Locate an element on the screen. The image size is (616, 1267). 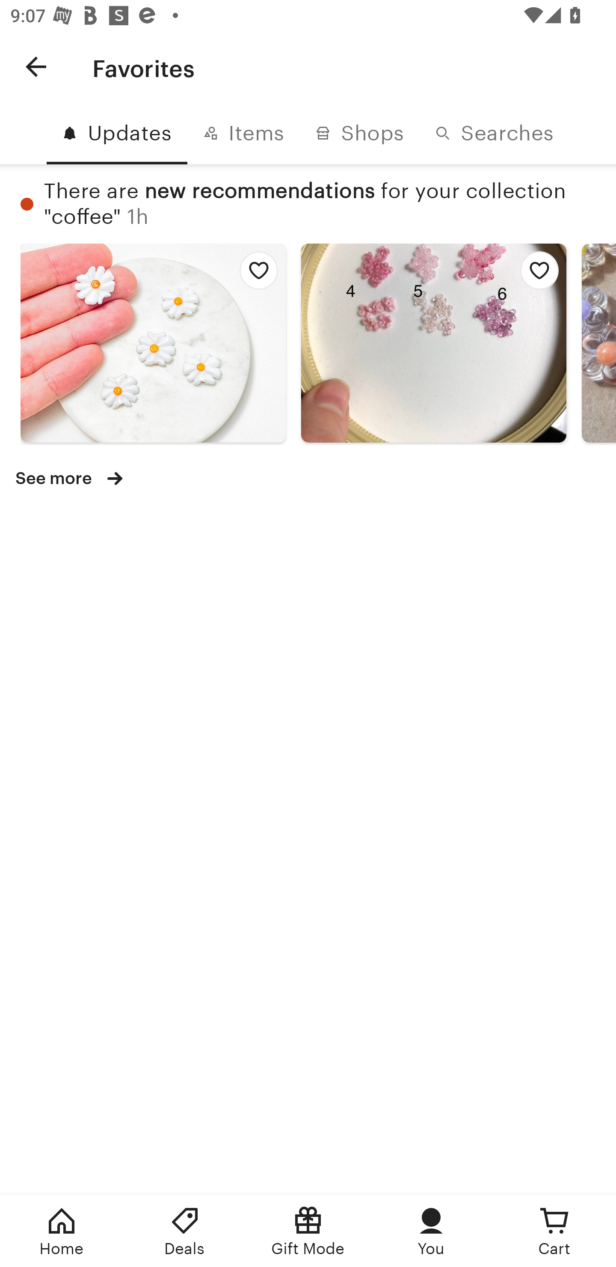
Cart is located at coordinates (554, 1231).